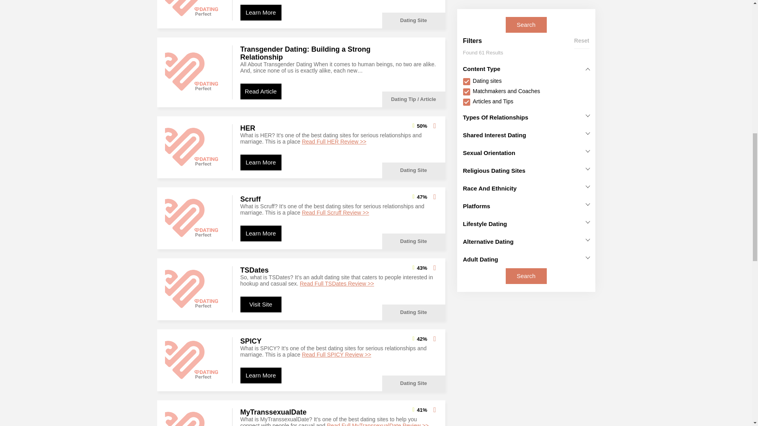 This screenshot has height=426, width=758. I want to click on Learn More, so click(261, 12).